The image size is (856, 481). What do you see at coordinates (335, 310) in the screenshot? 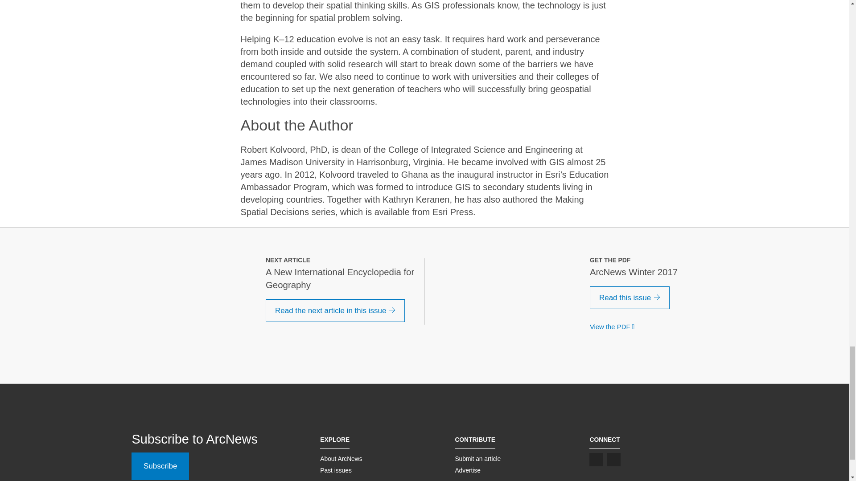
I see `Read the next article in this issue` at bounding box center [335, 310].